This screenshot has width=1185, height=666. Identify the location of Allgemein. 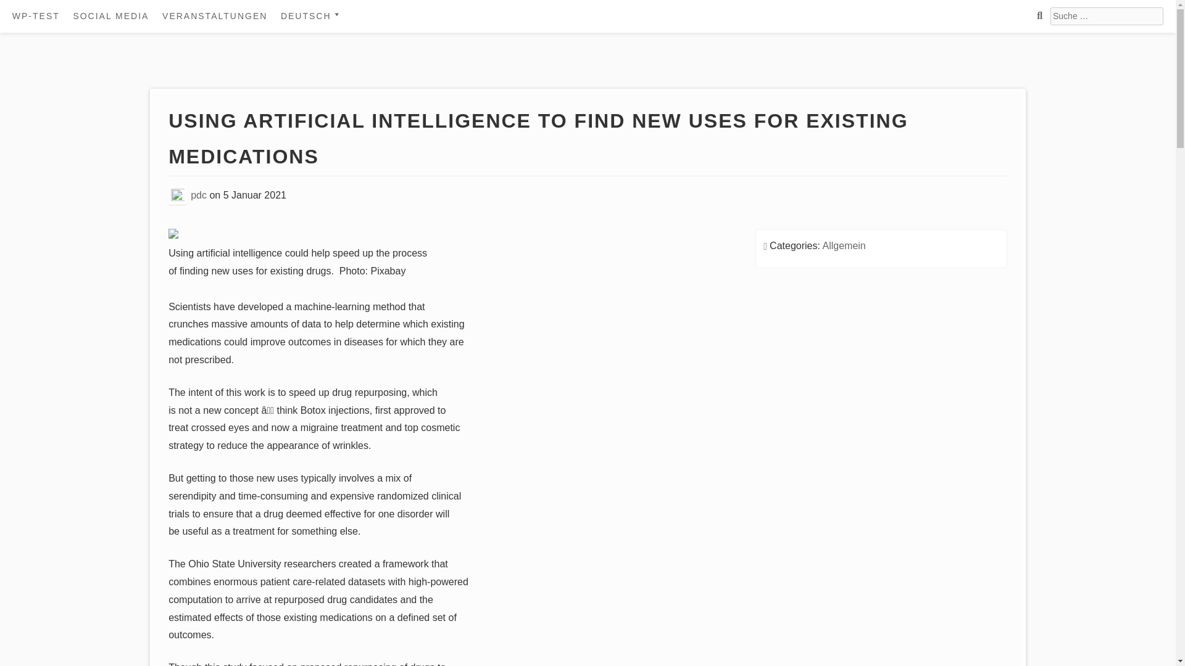
(843, 245).